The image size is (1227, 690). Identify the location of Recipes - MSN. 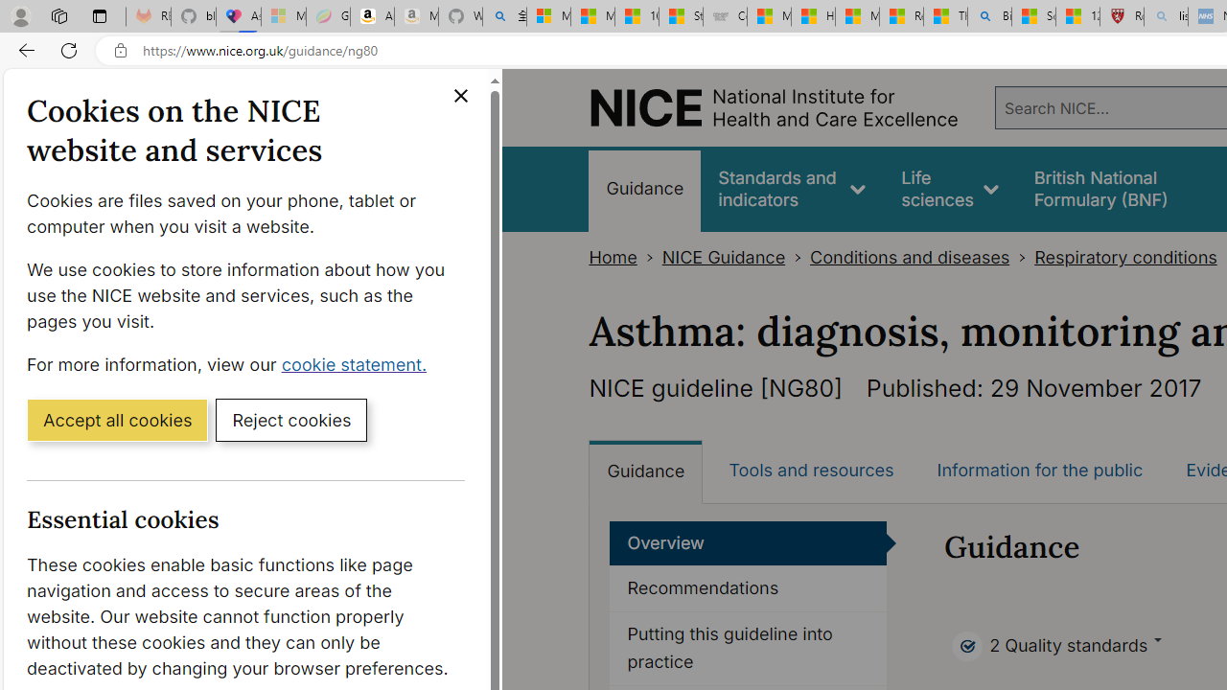
(901, 17).